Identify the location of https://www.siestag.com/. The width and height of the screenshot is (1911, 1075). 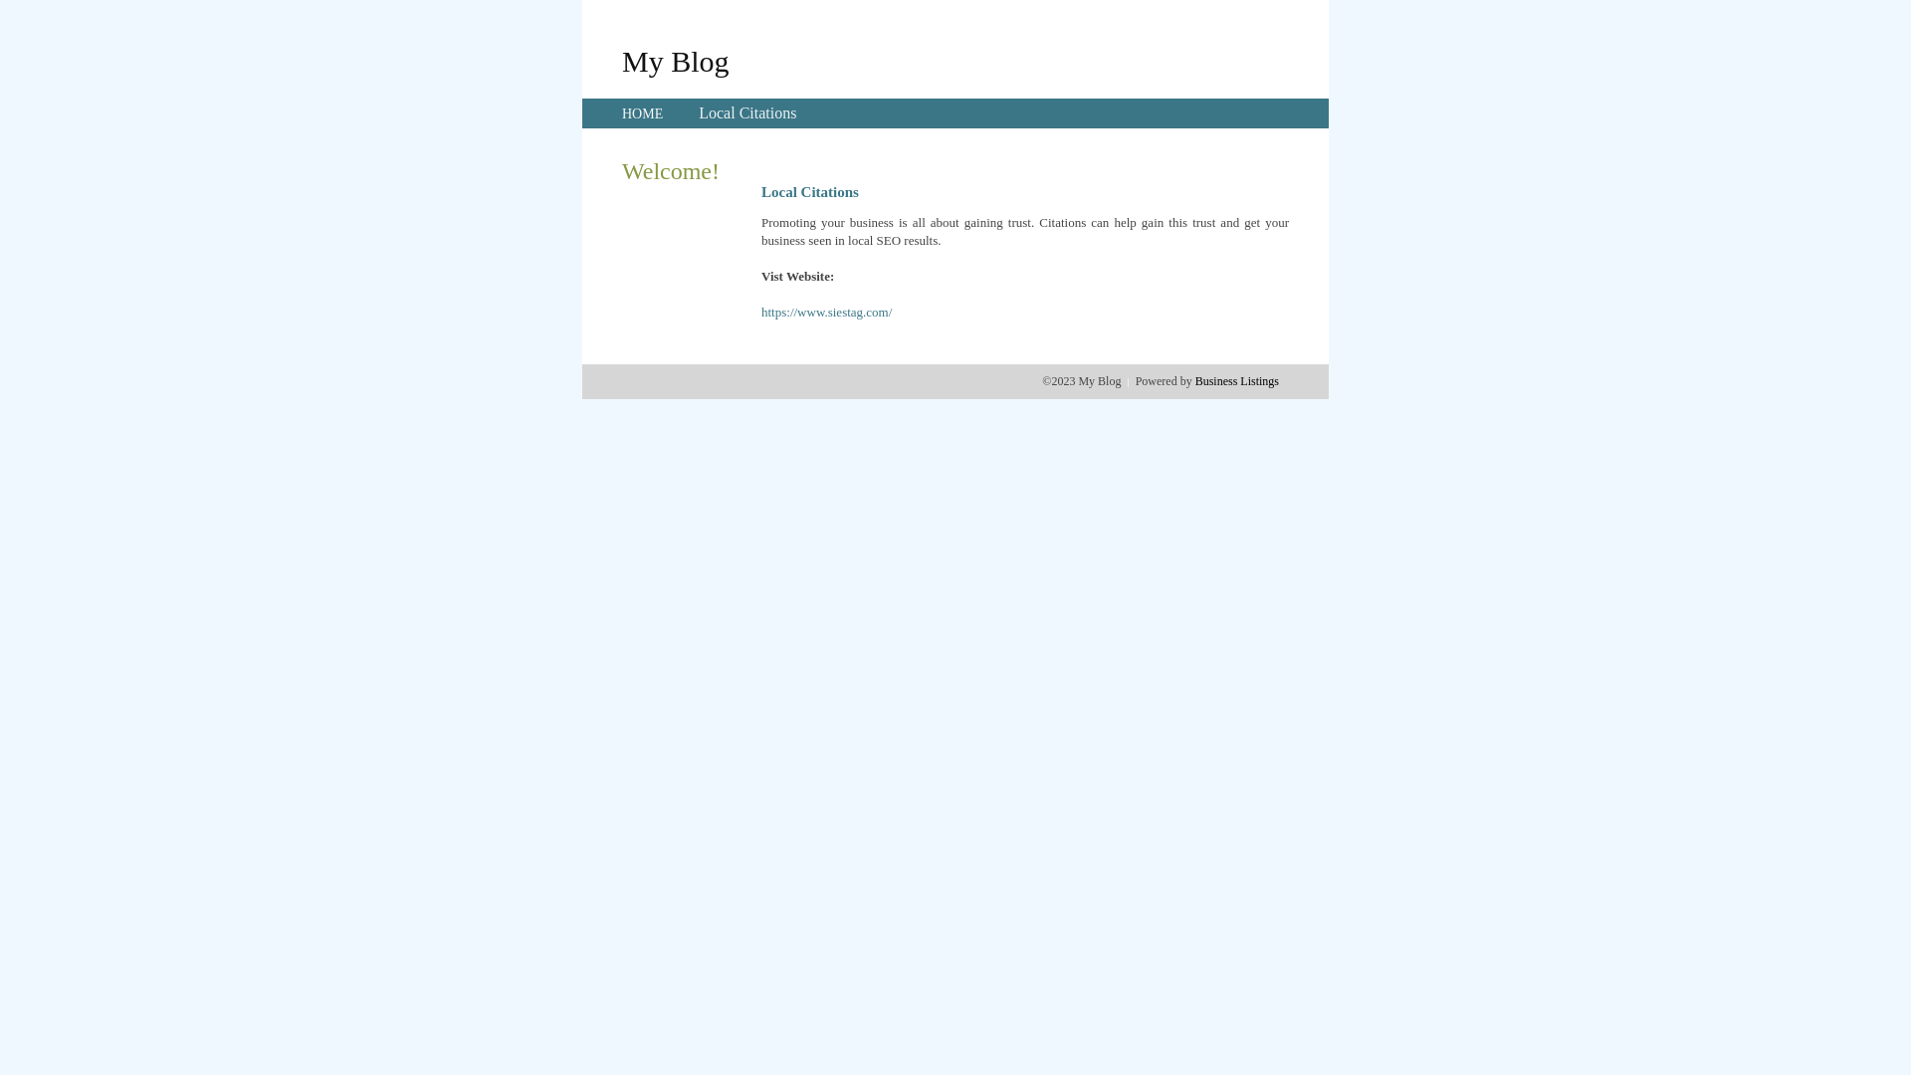
(826, 313).